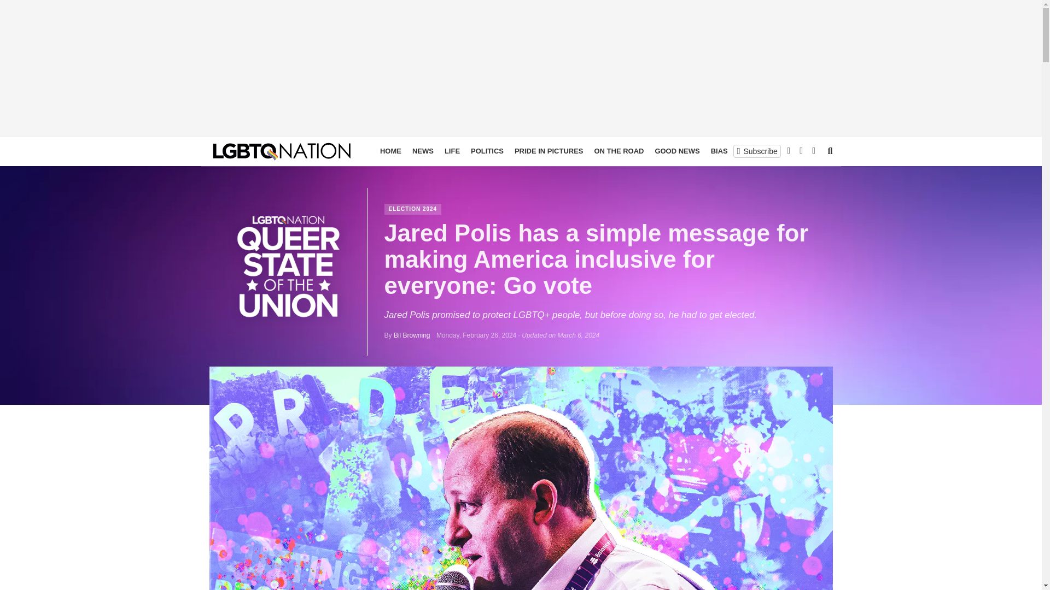 This screenshot has width=1050, height=590. Describe the element at coordinates (476, 335) in the screenshot. I see `Monday, February 26, 2024 am29 09:00:00` at that location.